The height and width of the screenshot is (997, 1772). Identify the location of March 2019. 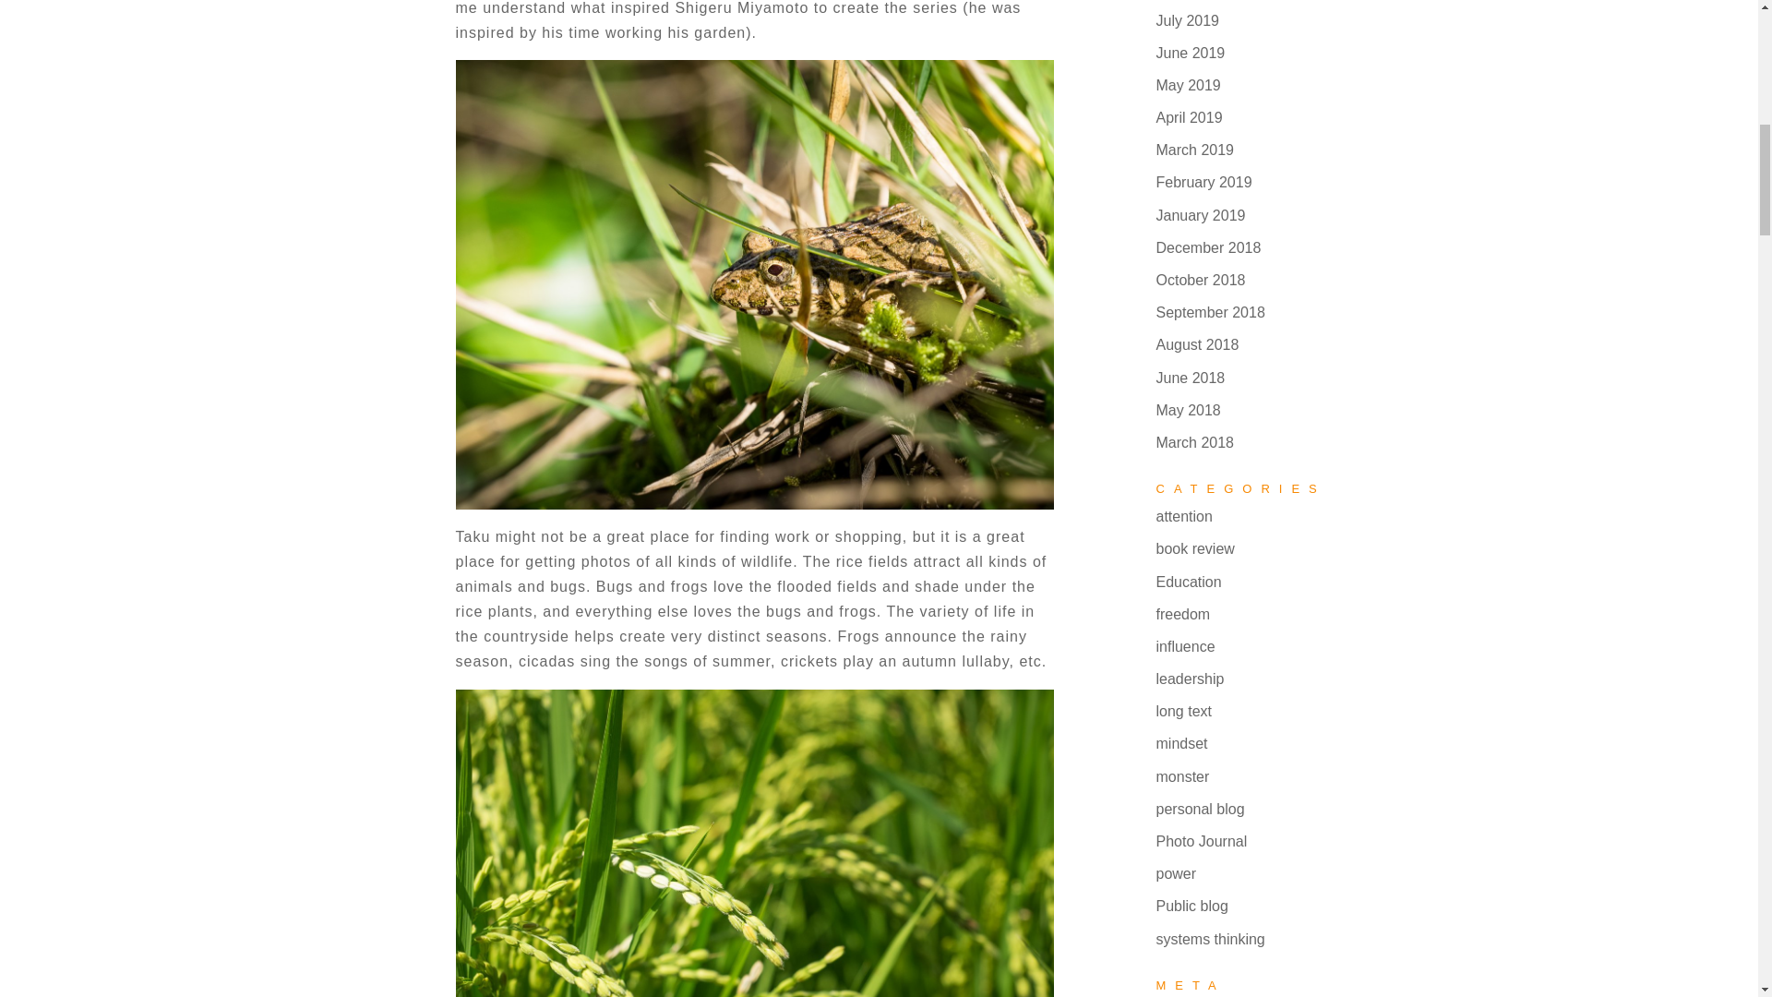
(1194, 150).